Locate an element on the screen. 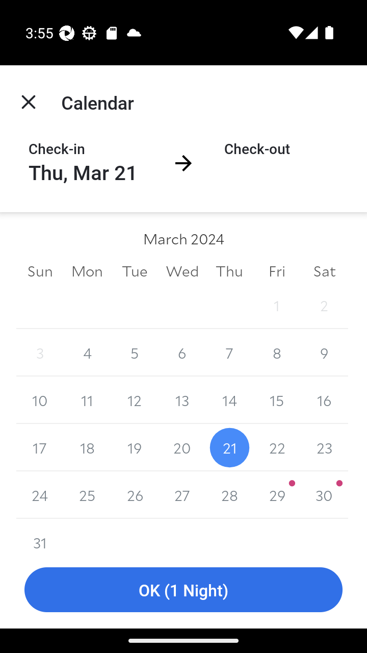 The width and height of the screenshot is (367, 653). 4 4 March 2024 is located at coordinates (88, 353).